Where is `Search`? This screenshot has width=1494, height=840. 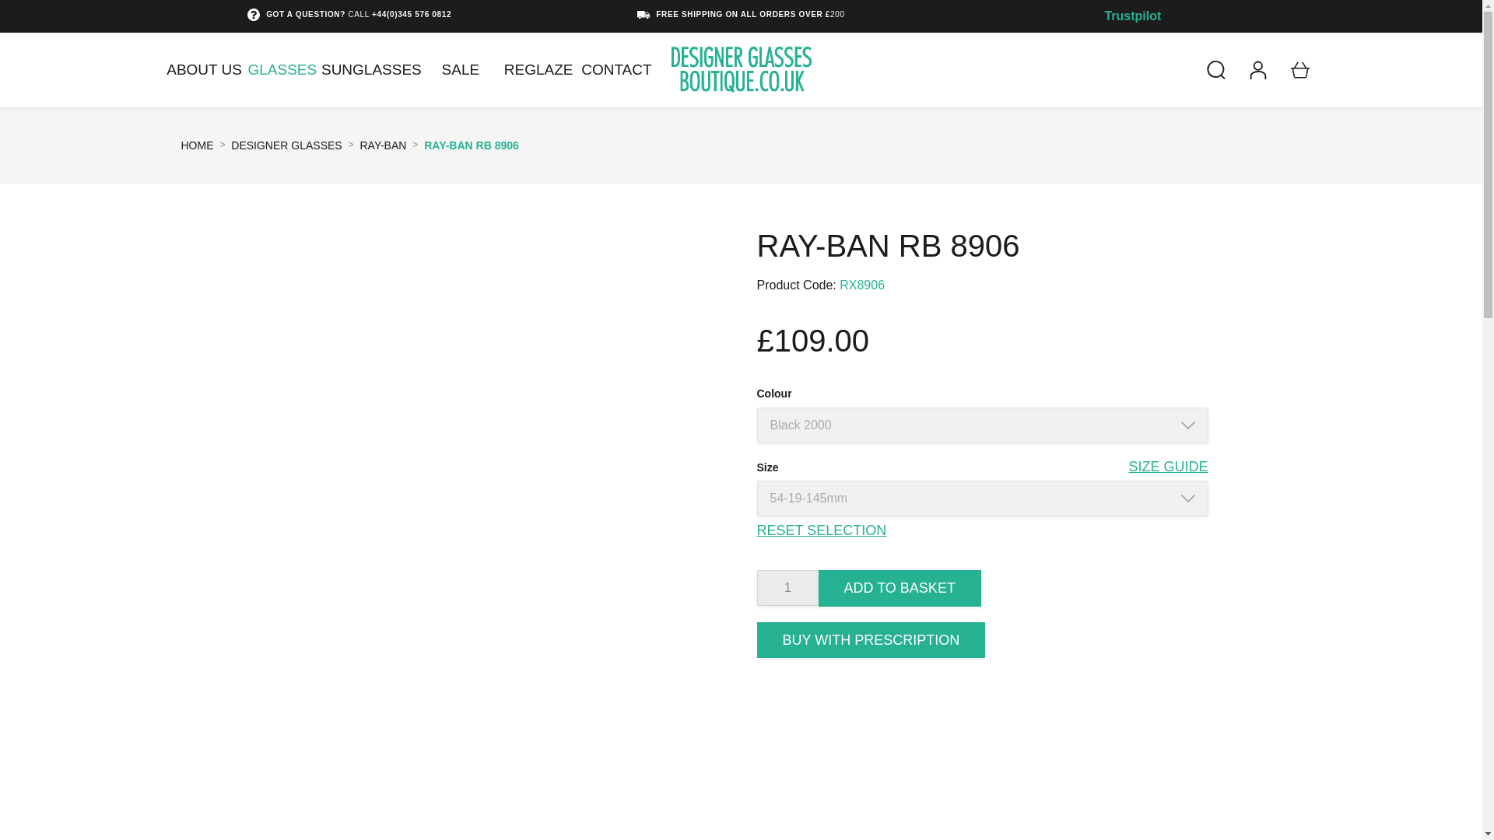 Search is located at coordinates (1215, 69).